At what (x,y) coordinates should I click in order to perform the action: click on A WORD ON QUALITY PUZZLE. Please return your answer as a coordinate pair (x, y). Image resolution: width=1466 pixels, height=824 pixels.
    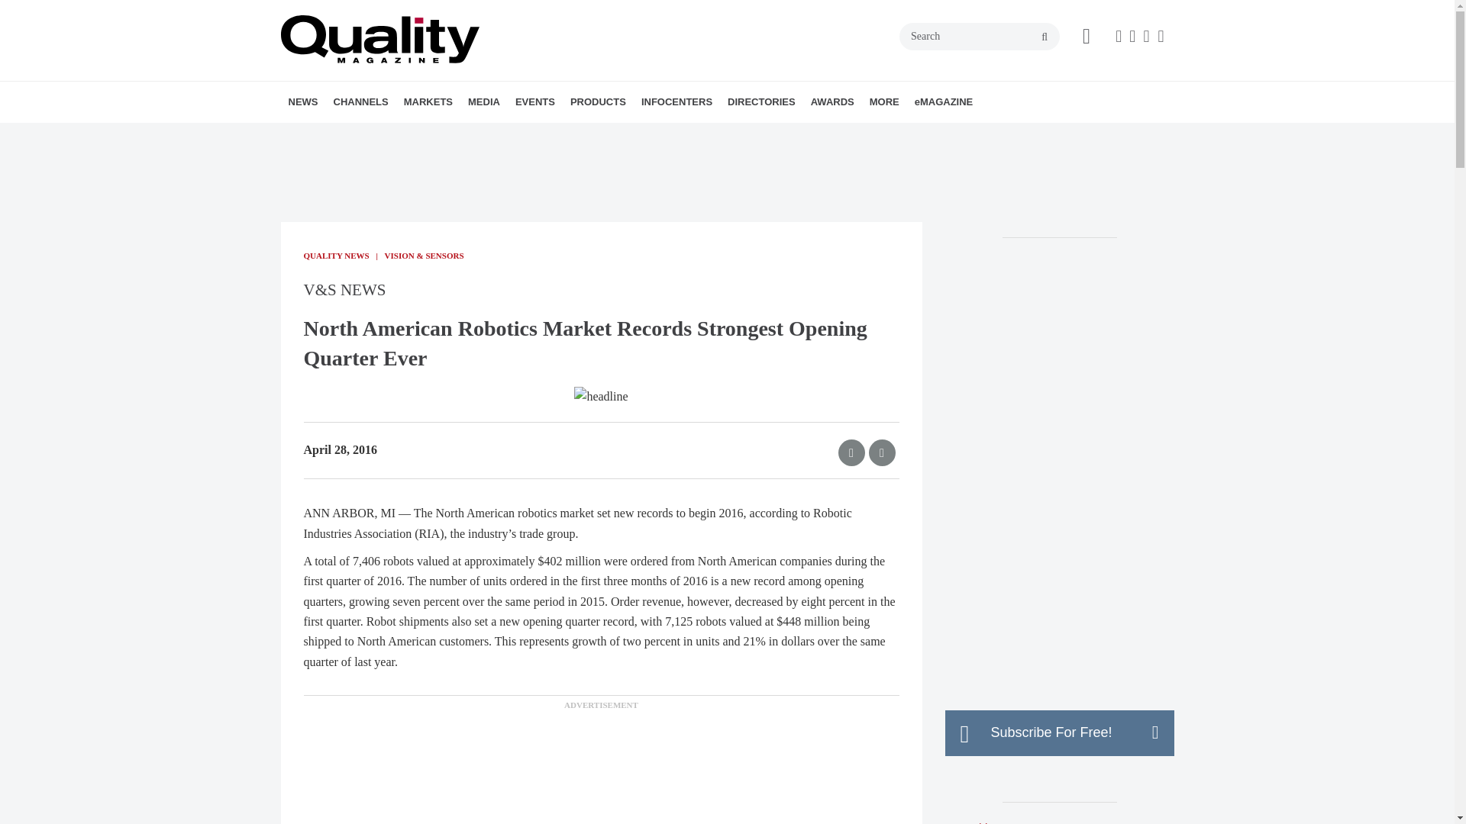
    Looking at the image, I should click on (555, 135).